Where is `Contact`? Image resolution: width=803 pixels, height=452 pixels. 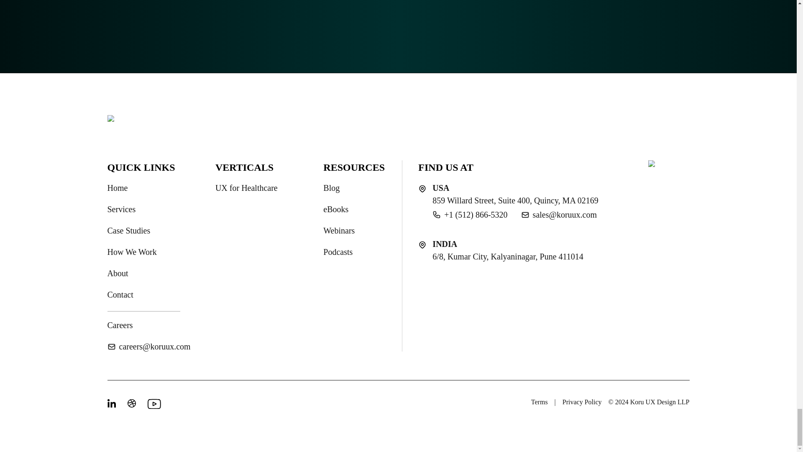 Contact is located at coordinates (120, 295).